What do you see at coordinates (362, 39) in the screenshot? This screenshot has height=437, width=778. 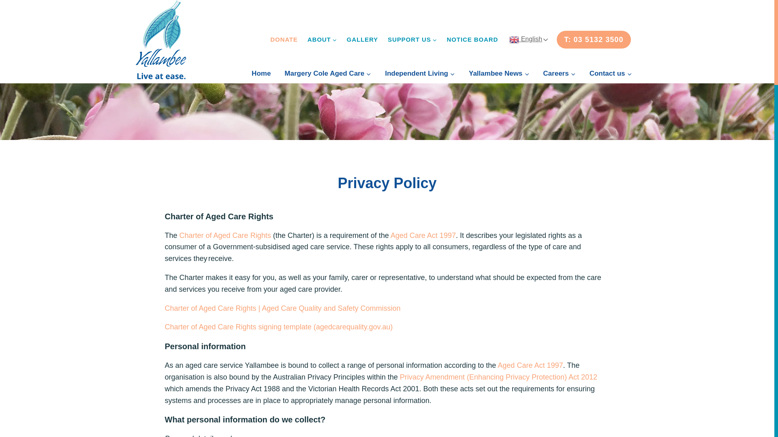 I see `GALLERY` at bounding box center [362, 39].